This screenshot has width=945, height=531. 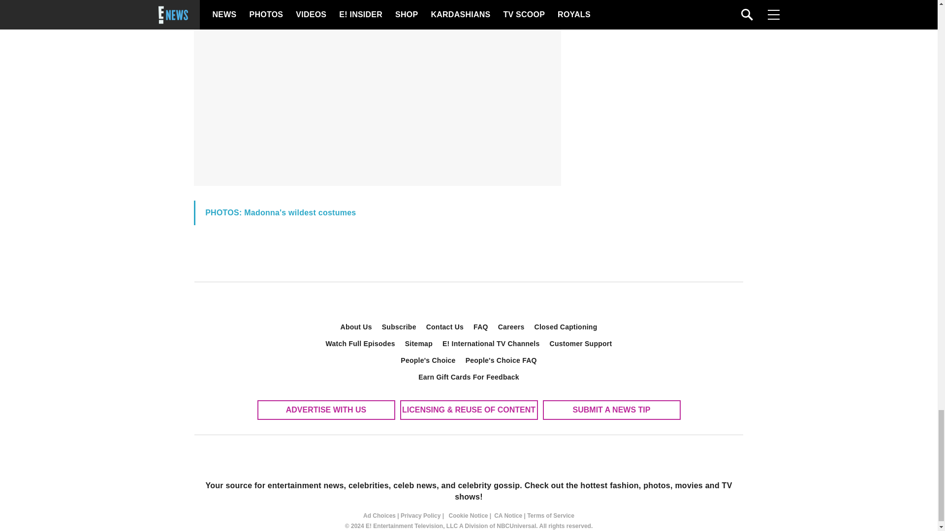 What do you see at coordinates (281, 212) in the screenshot?
I see `PHOTOS: Madonna's wildest costumes` at bounding box center [281, 212].